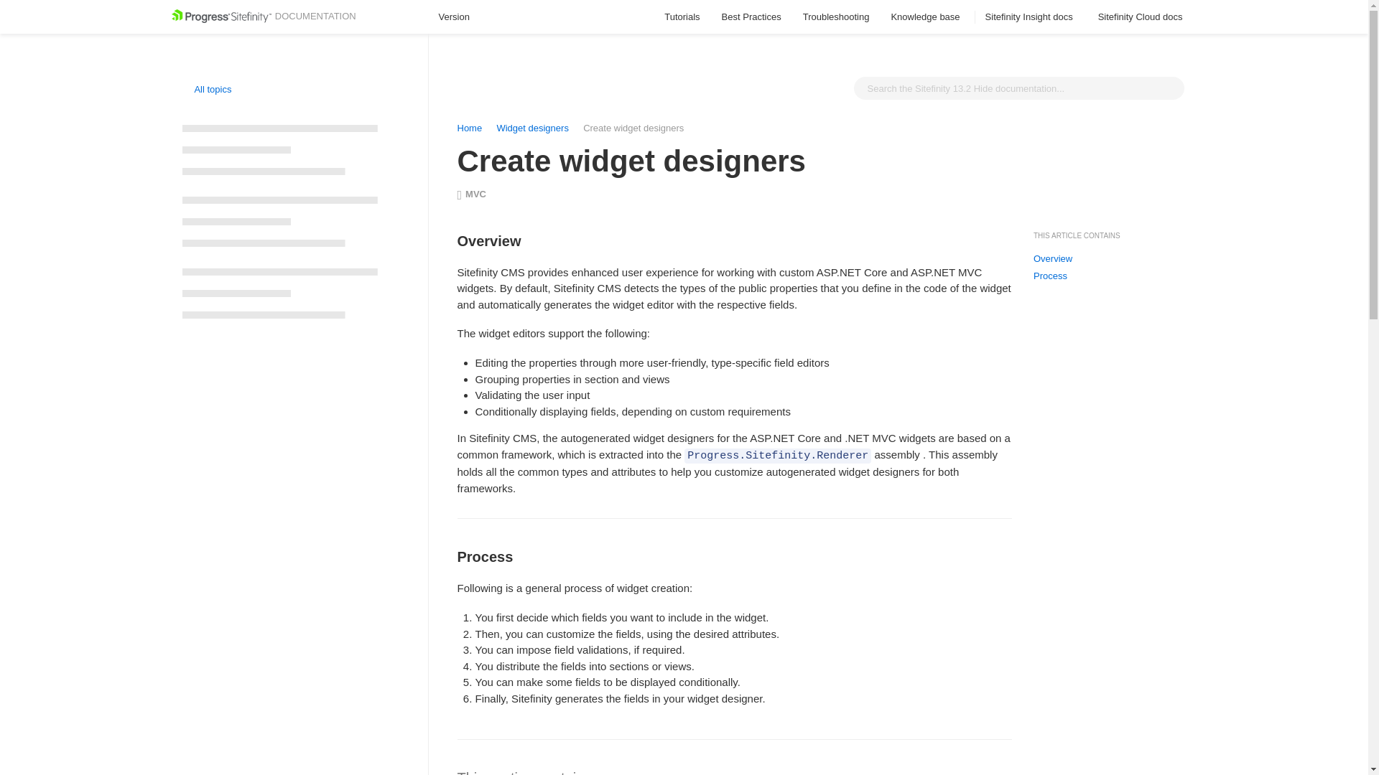 This screenshot has height=775, width=1379. What do you see at coordinates (468, 128) in the screenshot?
I see `Home` at bounding box center [468, 128].